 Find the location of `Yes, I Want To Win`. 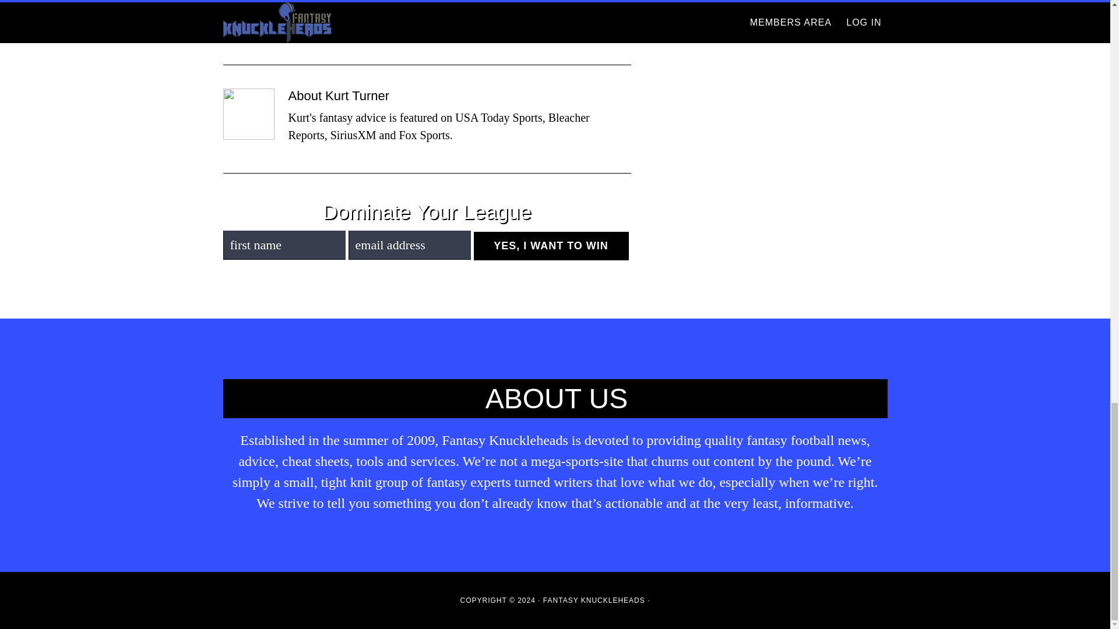

Yes, I Want To Win is located at coordinates (550, 246).